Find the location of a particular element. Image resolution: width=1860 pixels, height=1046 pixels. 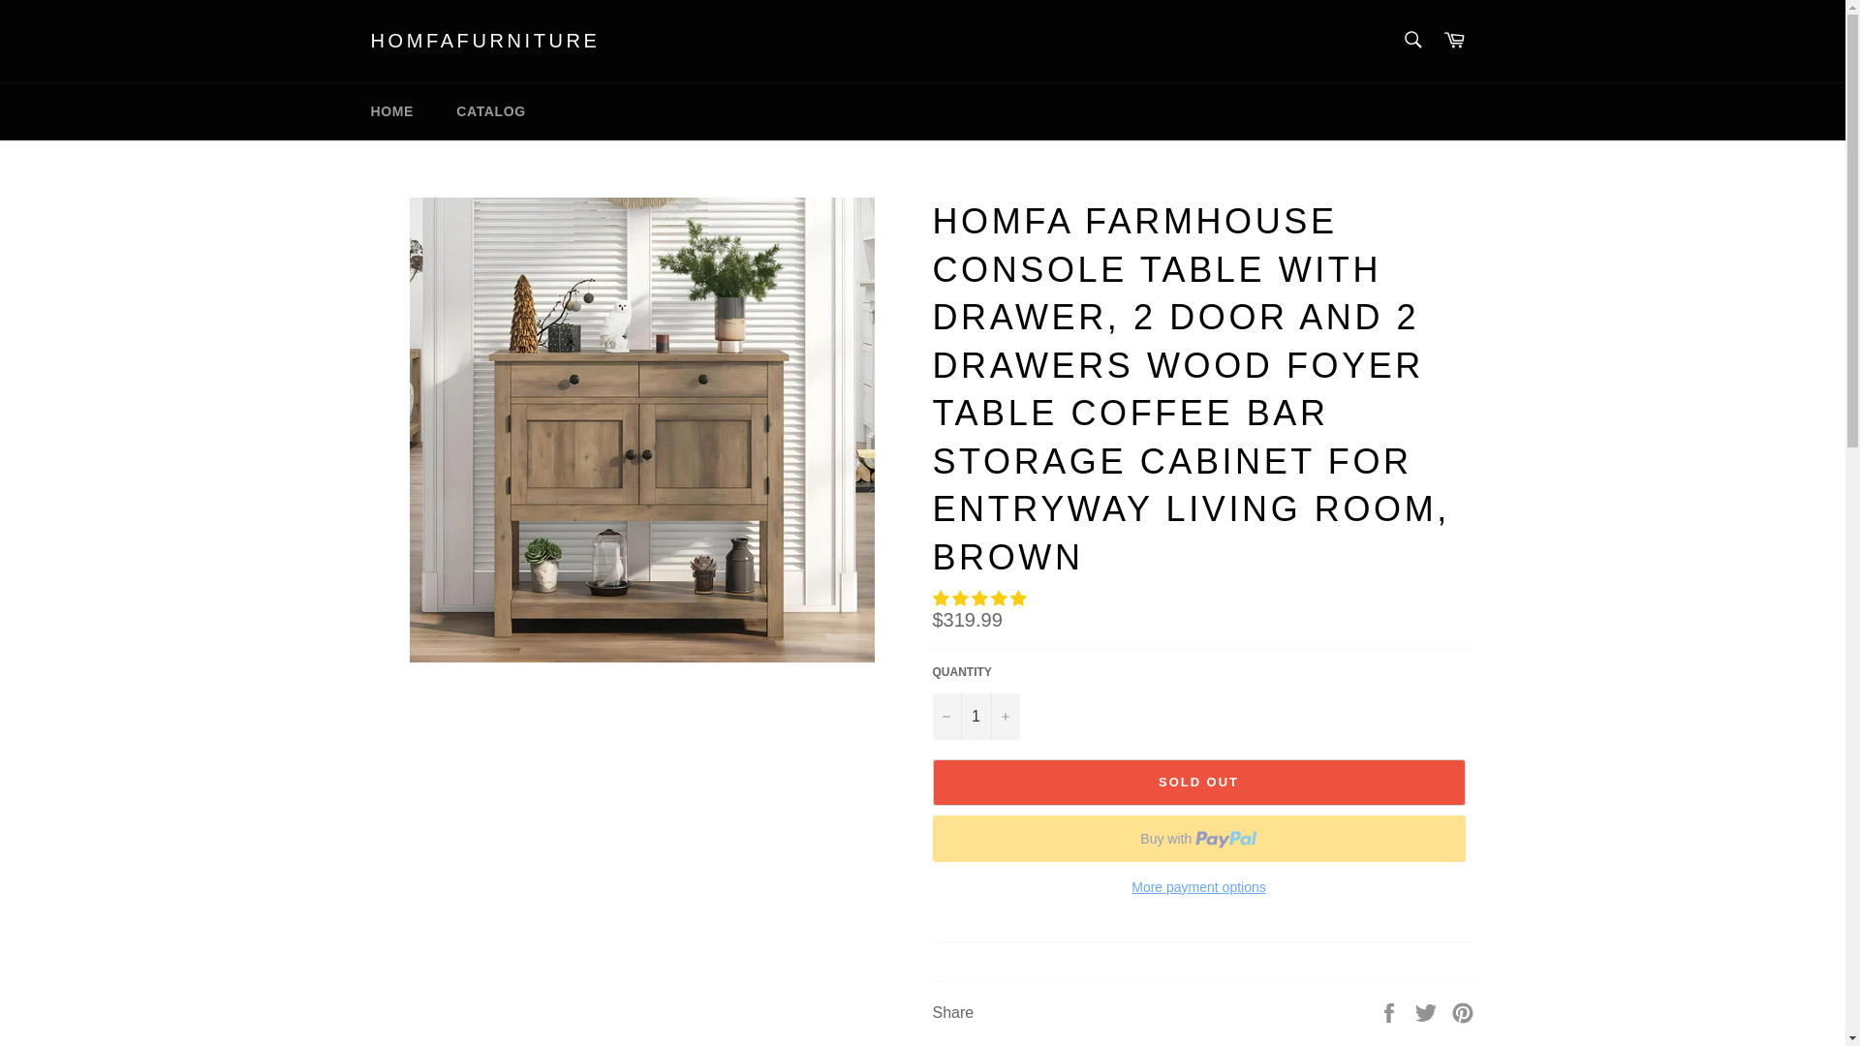

Tweet on Twitter is located at coordinates (1428, 1011).